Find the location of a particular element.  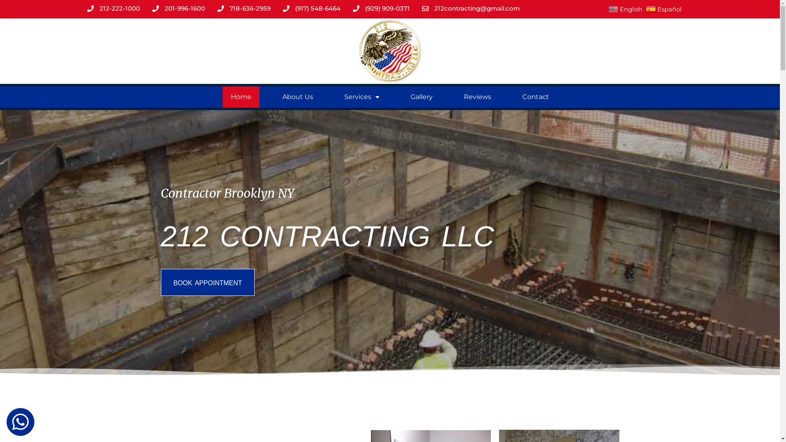

212-222-1000 is located at coordinates (113, 9).